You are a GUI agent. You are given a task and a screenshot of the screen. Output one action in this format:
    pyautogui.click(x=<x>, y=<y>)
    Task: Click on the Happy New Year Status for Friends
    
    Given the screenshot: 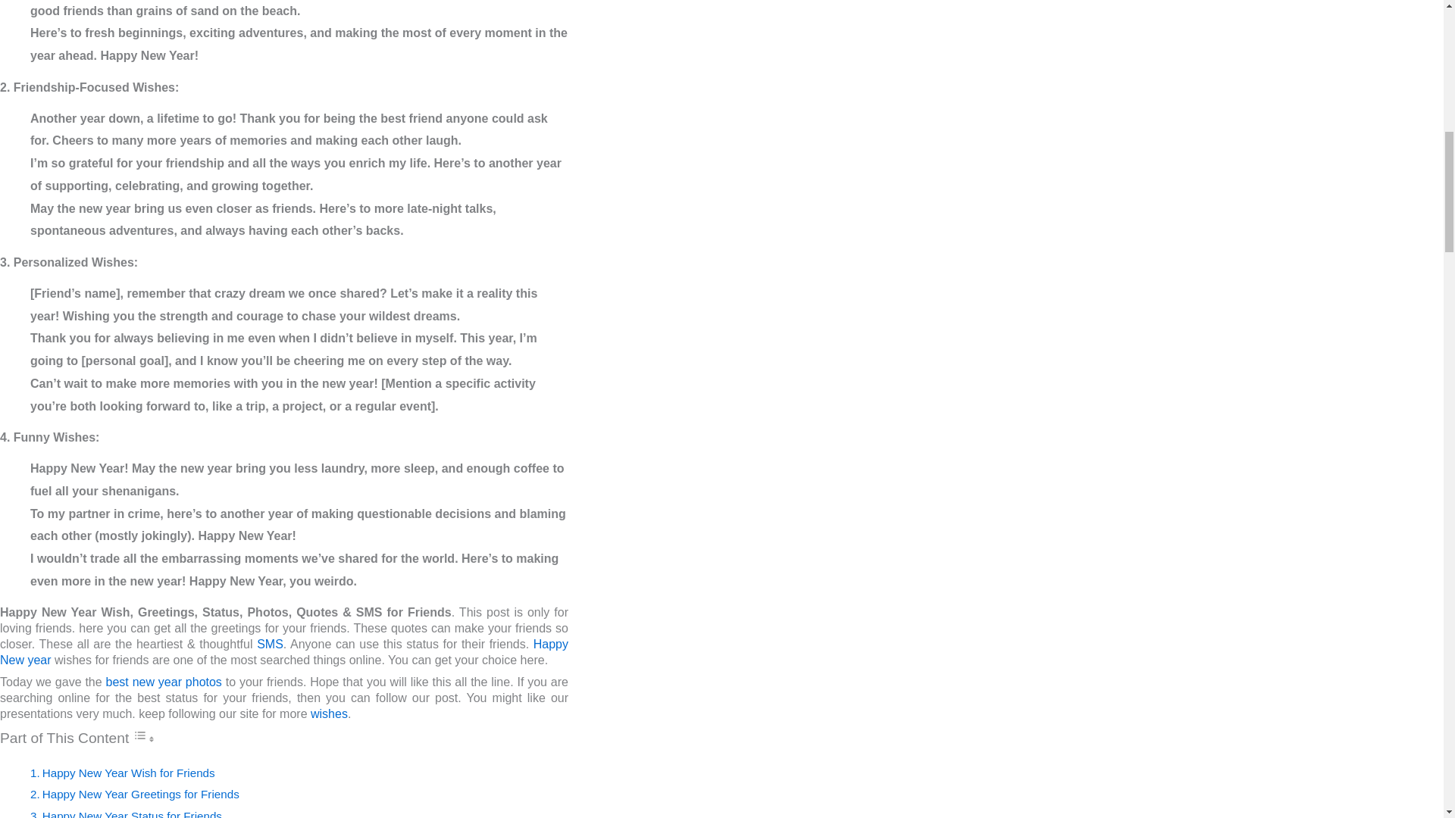 What is the action you would take?
    pyautogui.click(x=132, y=813)
    